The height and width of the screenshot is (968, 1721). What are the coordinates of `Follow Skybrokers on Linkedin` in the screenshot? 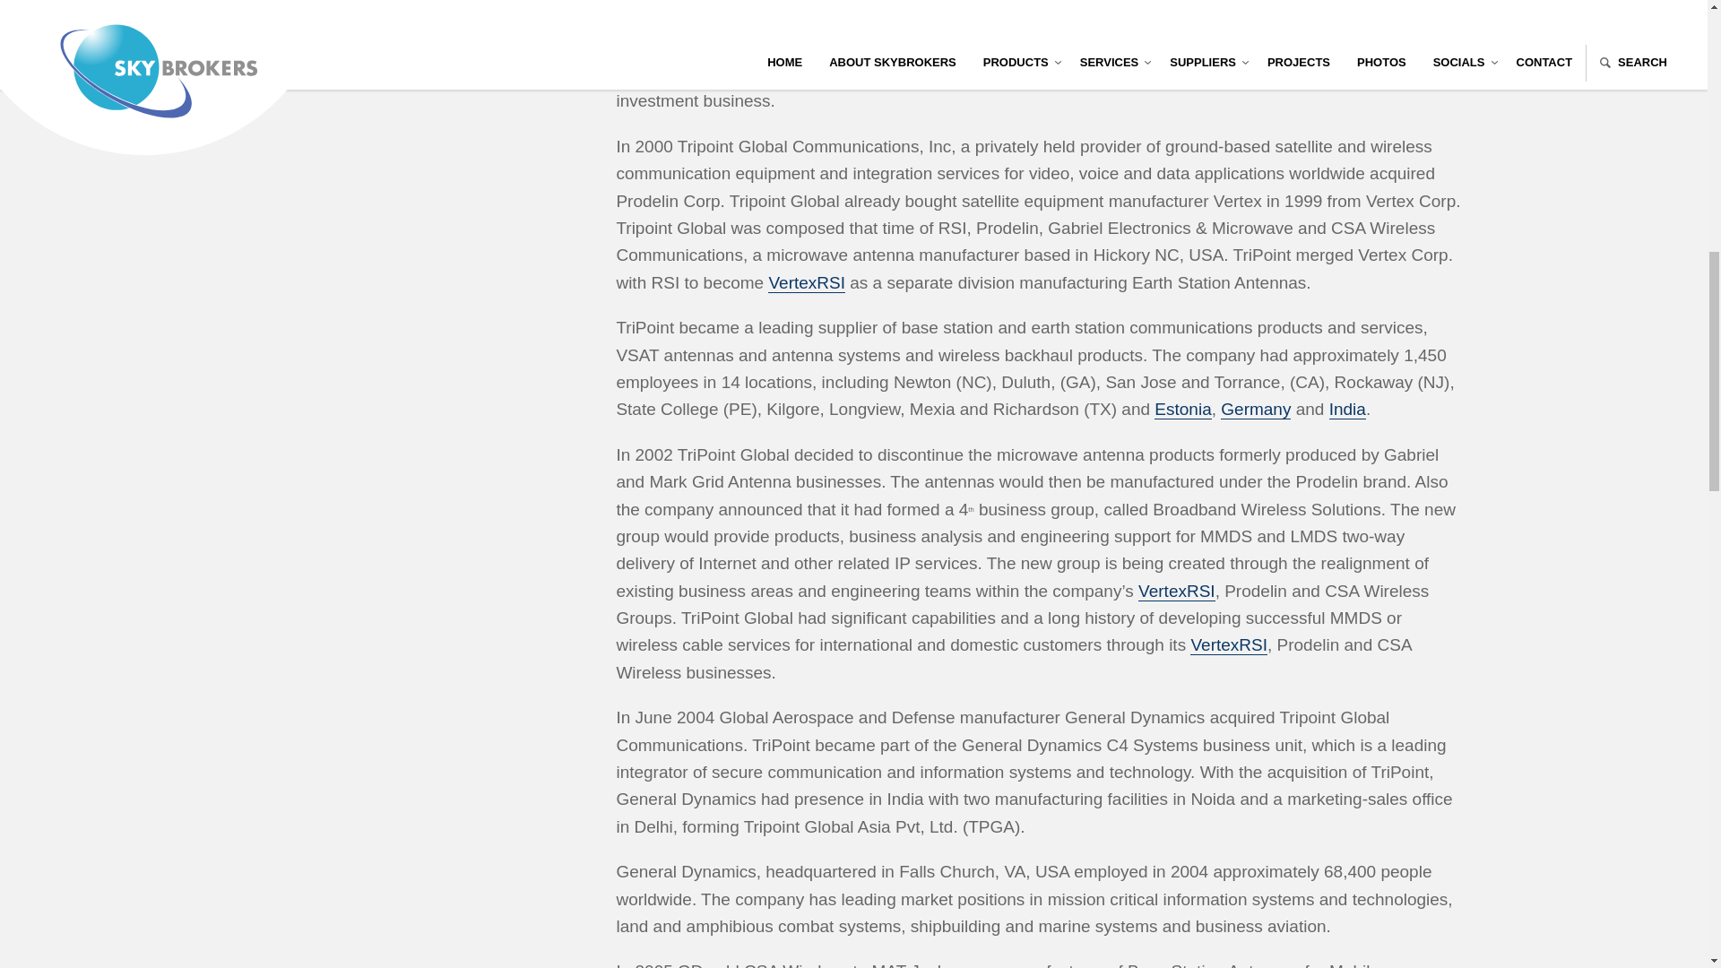 It's located at (412, 5).